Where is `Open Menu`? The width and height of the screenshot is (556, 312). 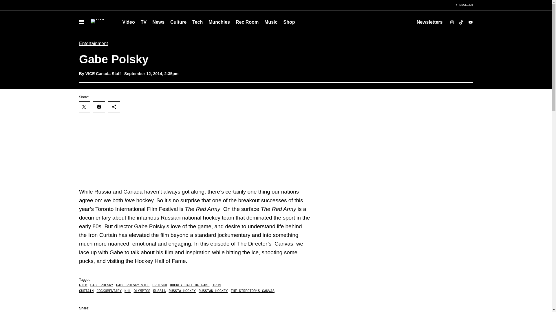
Open Menu is located at coordinates (81, 22).